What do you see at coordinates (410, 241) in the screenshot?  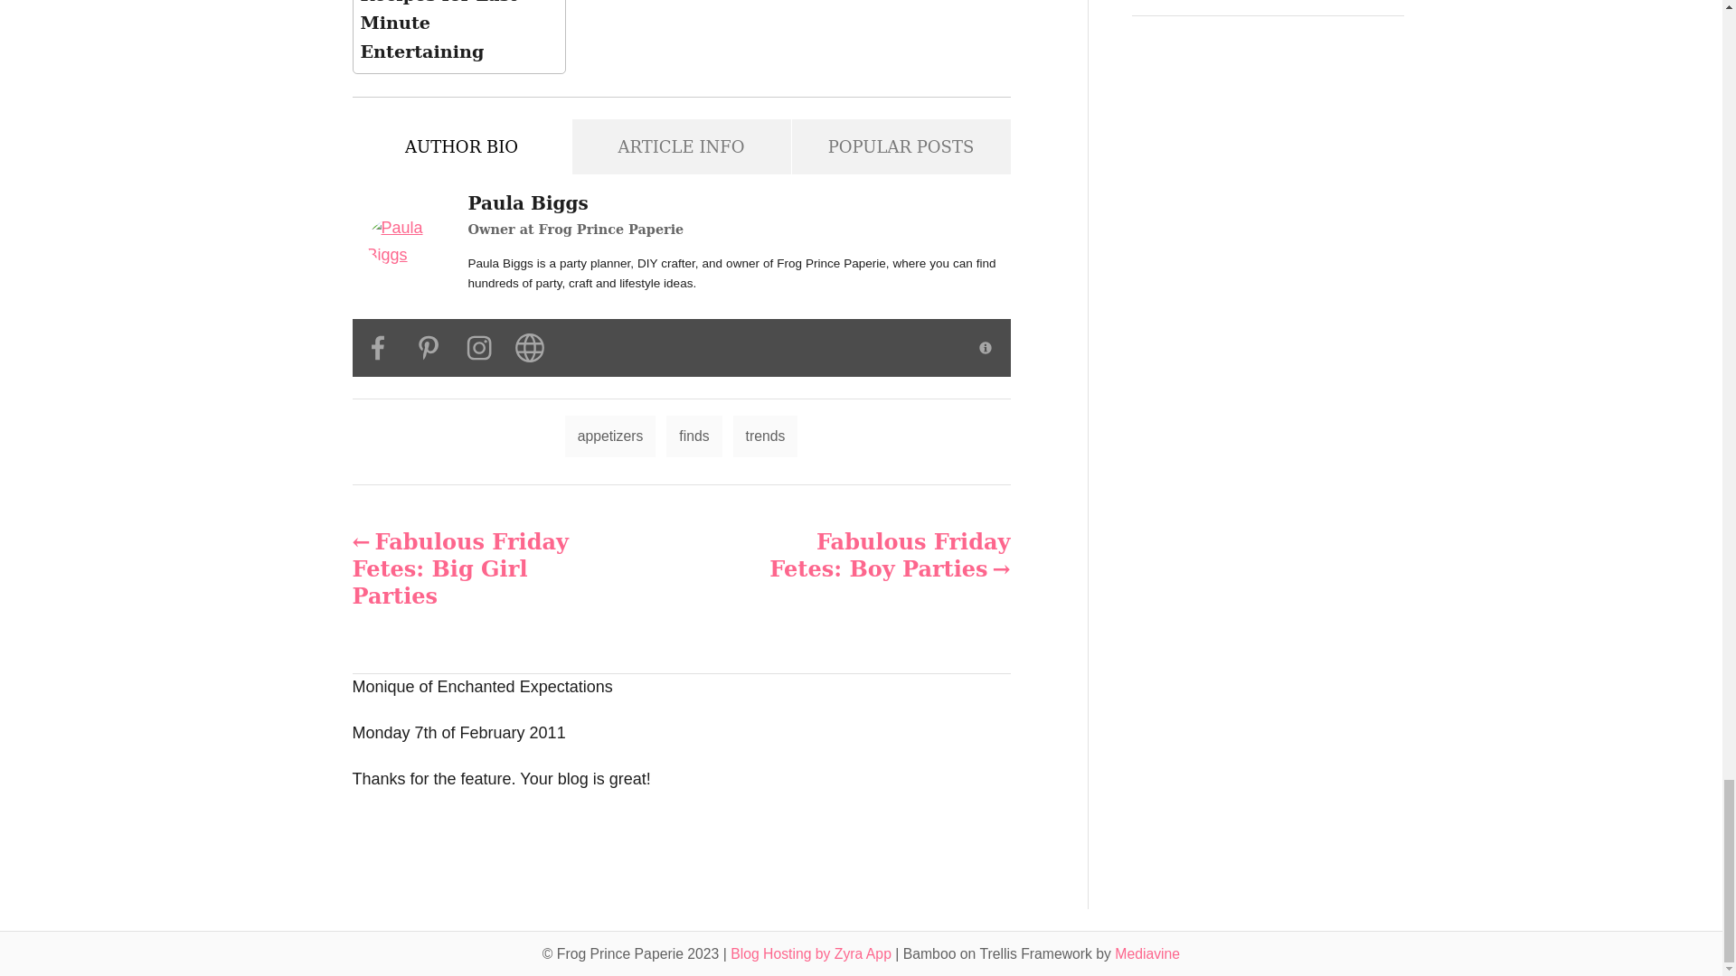 I see `Paula Biggs` at bounding box center [410, 241].